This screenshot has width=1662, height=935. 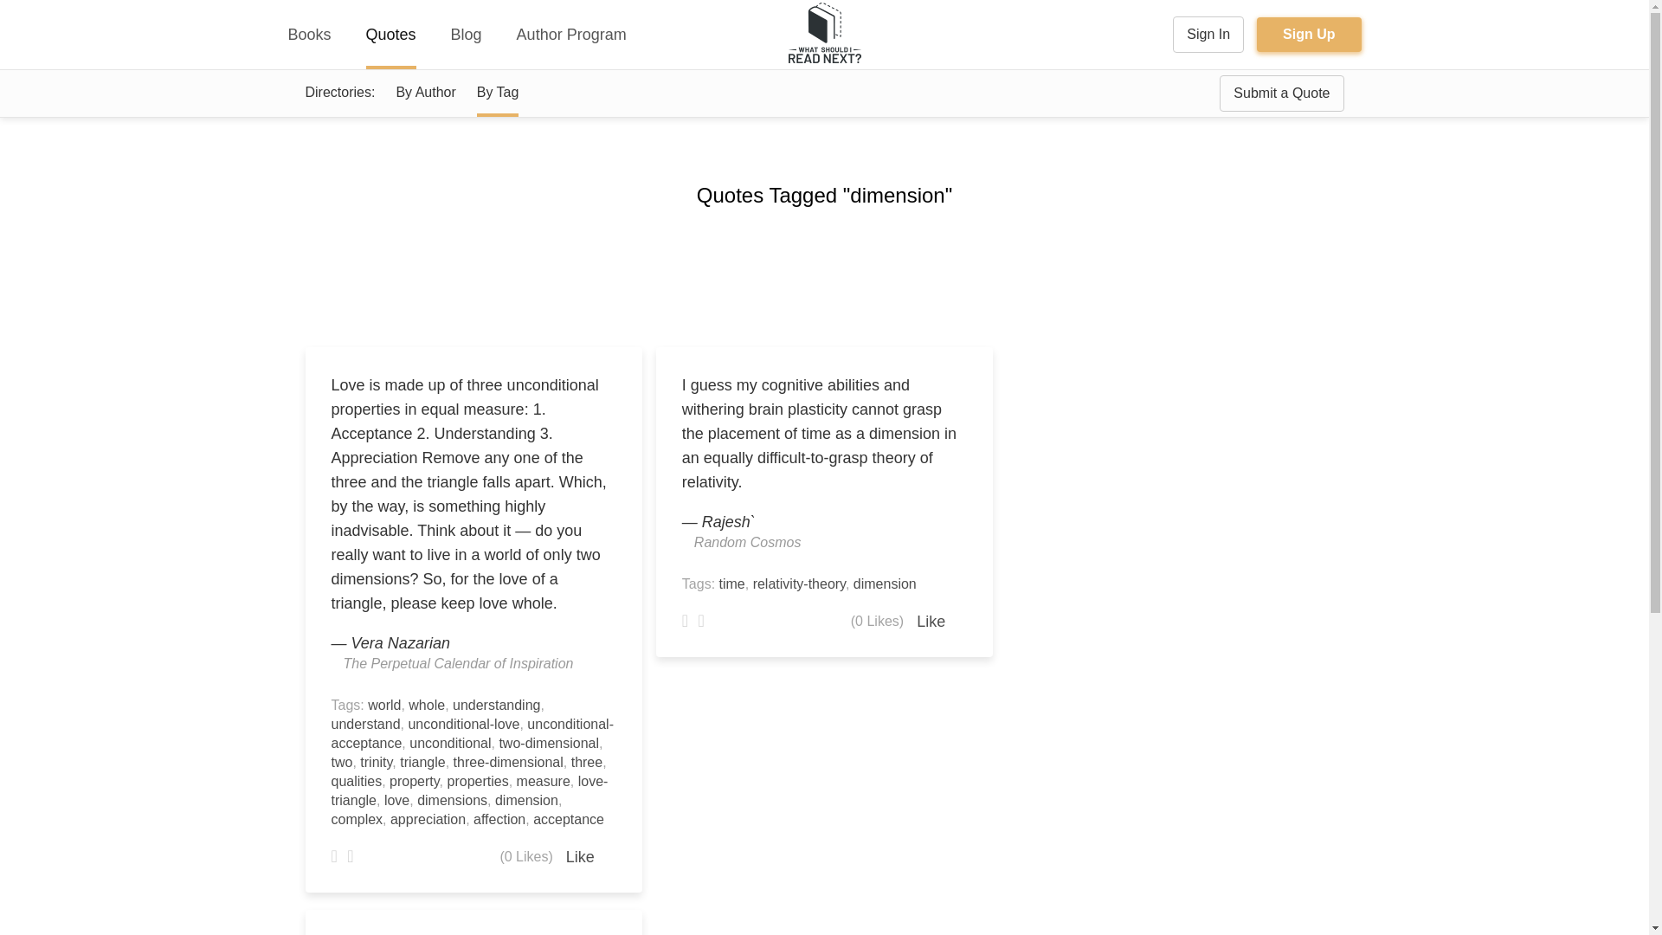 I want to click on unconditional, so click(x=449, y=743).